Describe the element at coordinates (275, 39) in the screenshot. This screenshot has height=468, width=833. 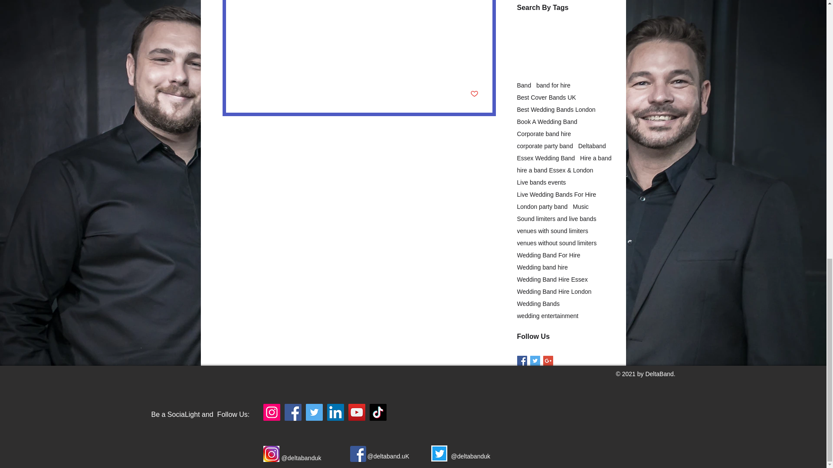
I see `venues with sound limiters` at that location.